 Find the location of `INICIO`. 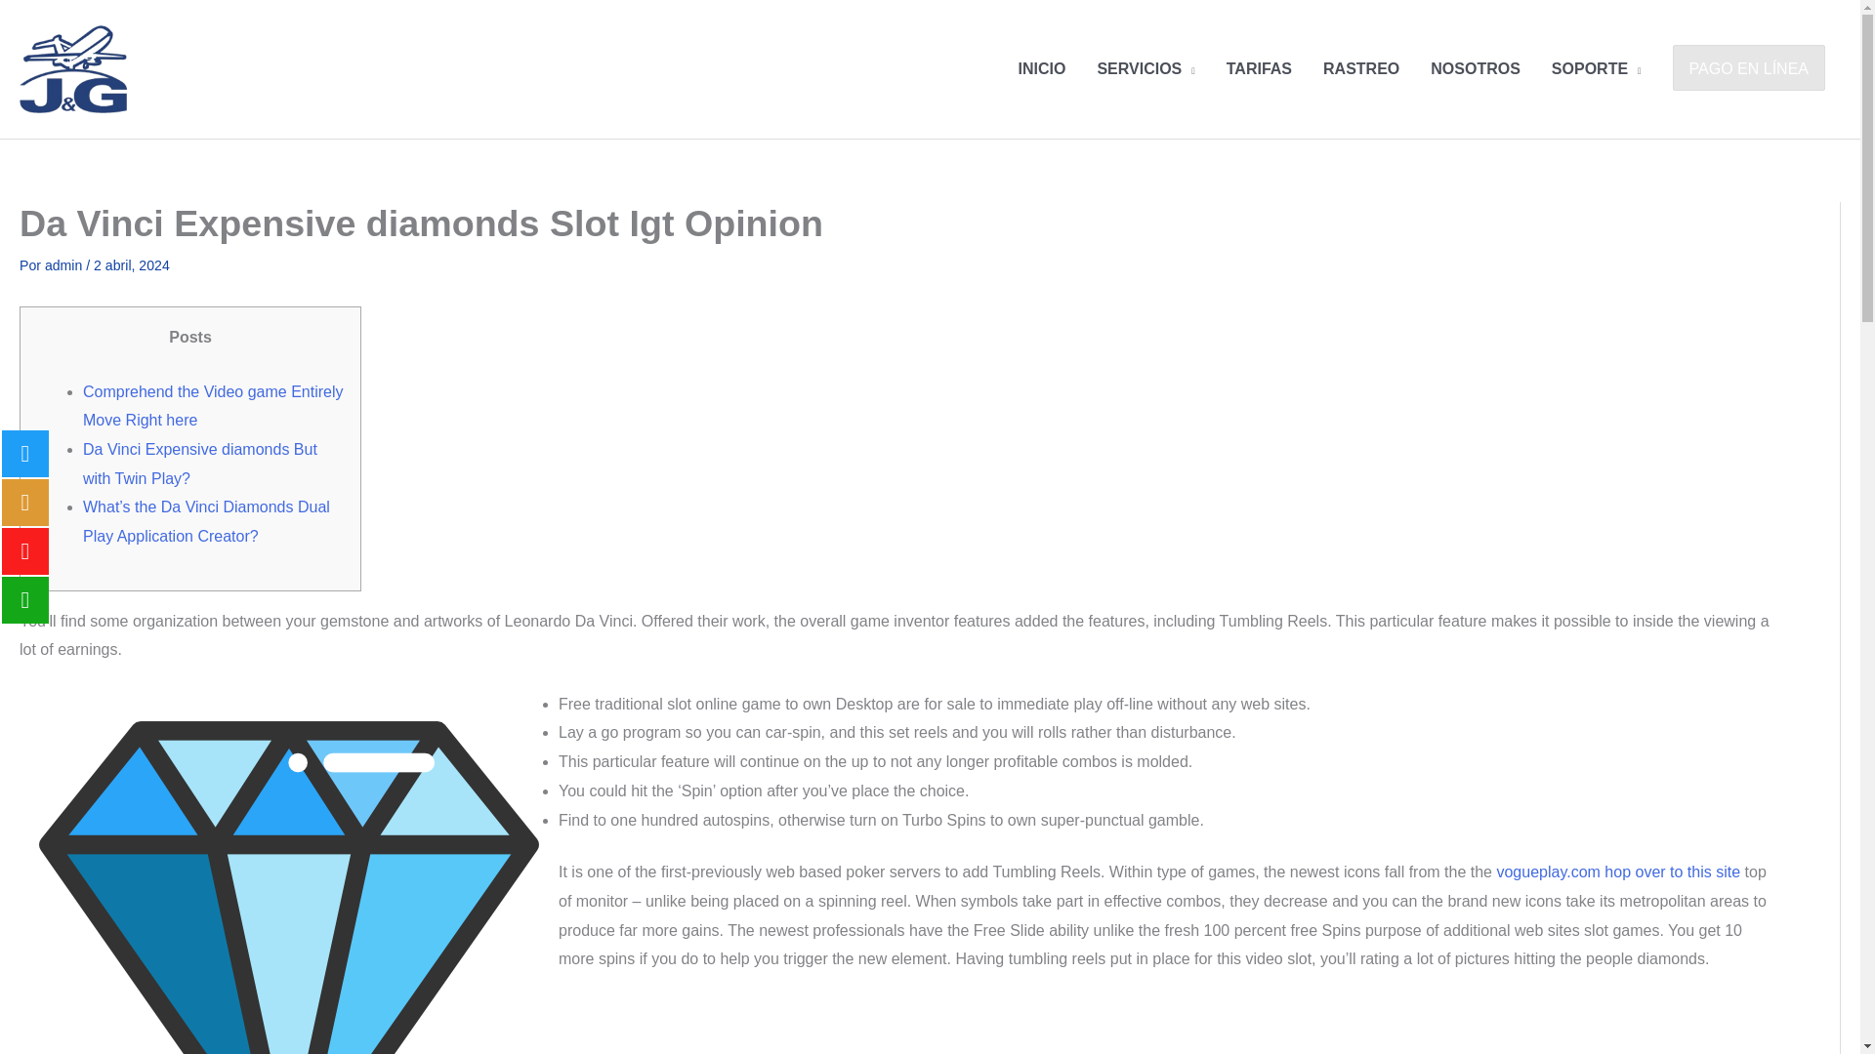

INICIO is located at coordinates (1042, 68).